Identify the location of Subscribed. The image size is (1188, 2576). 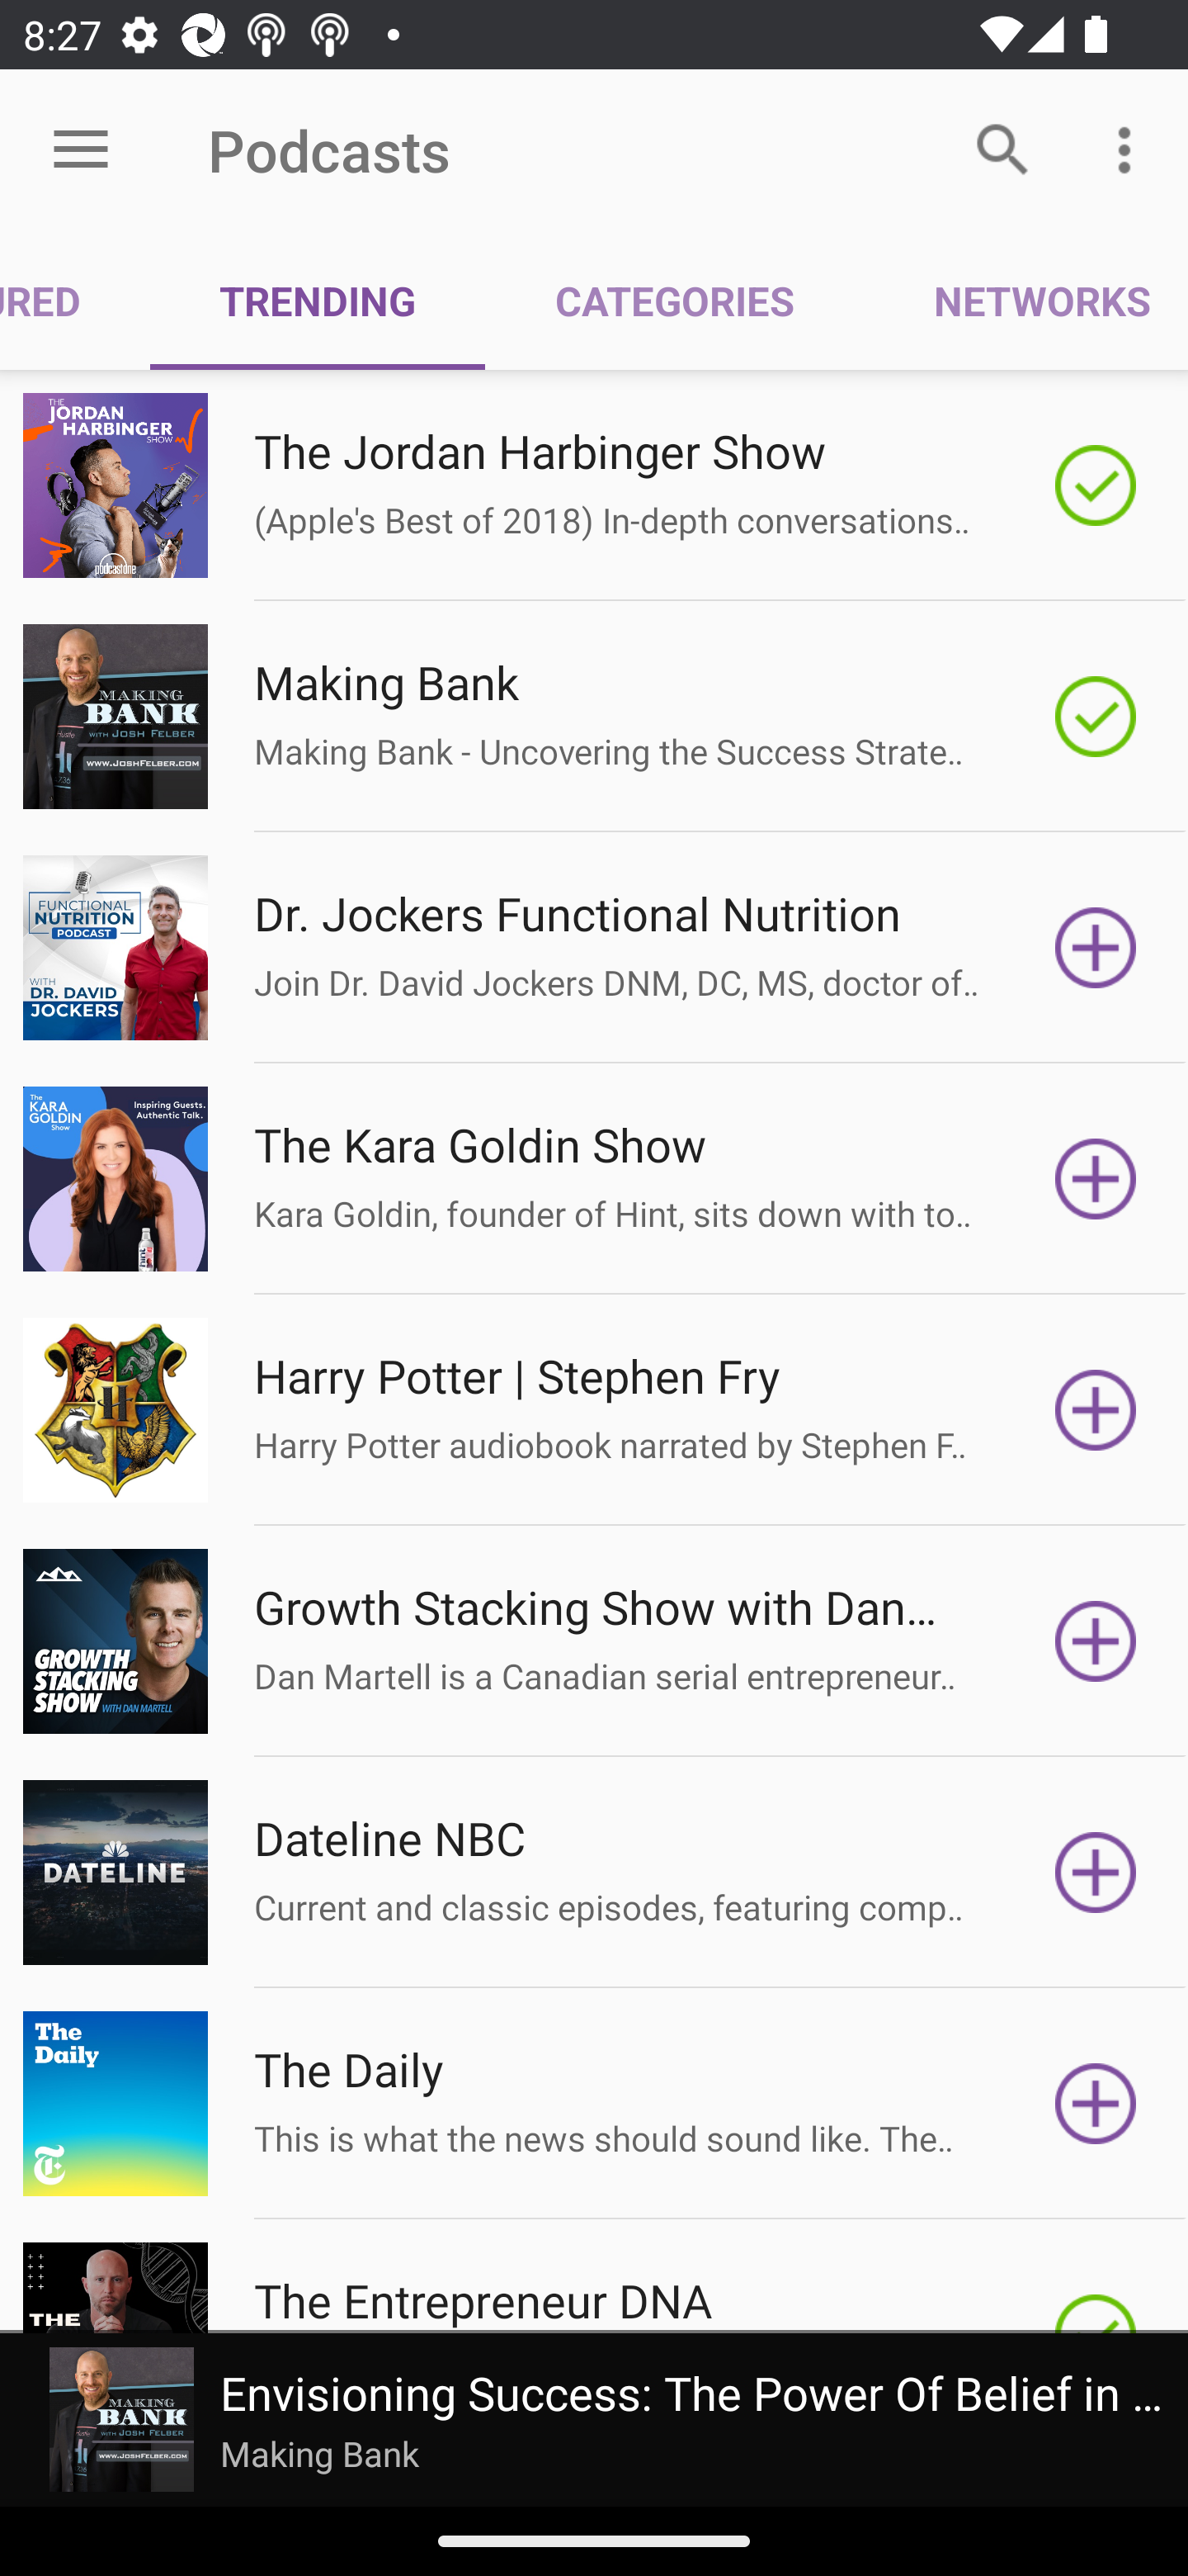
(1096, 485).